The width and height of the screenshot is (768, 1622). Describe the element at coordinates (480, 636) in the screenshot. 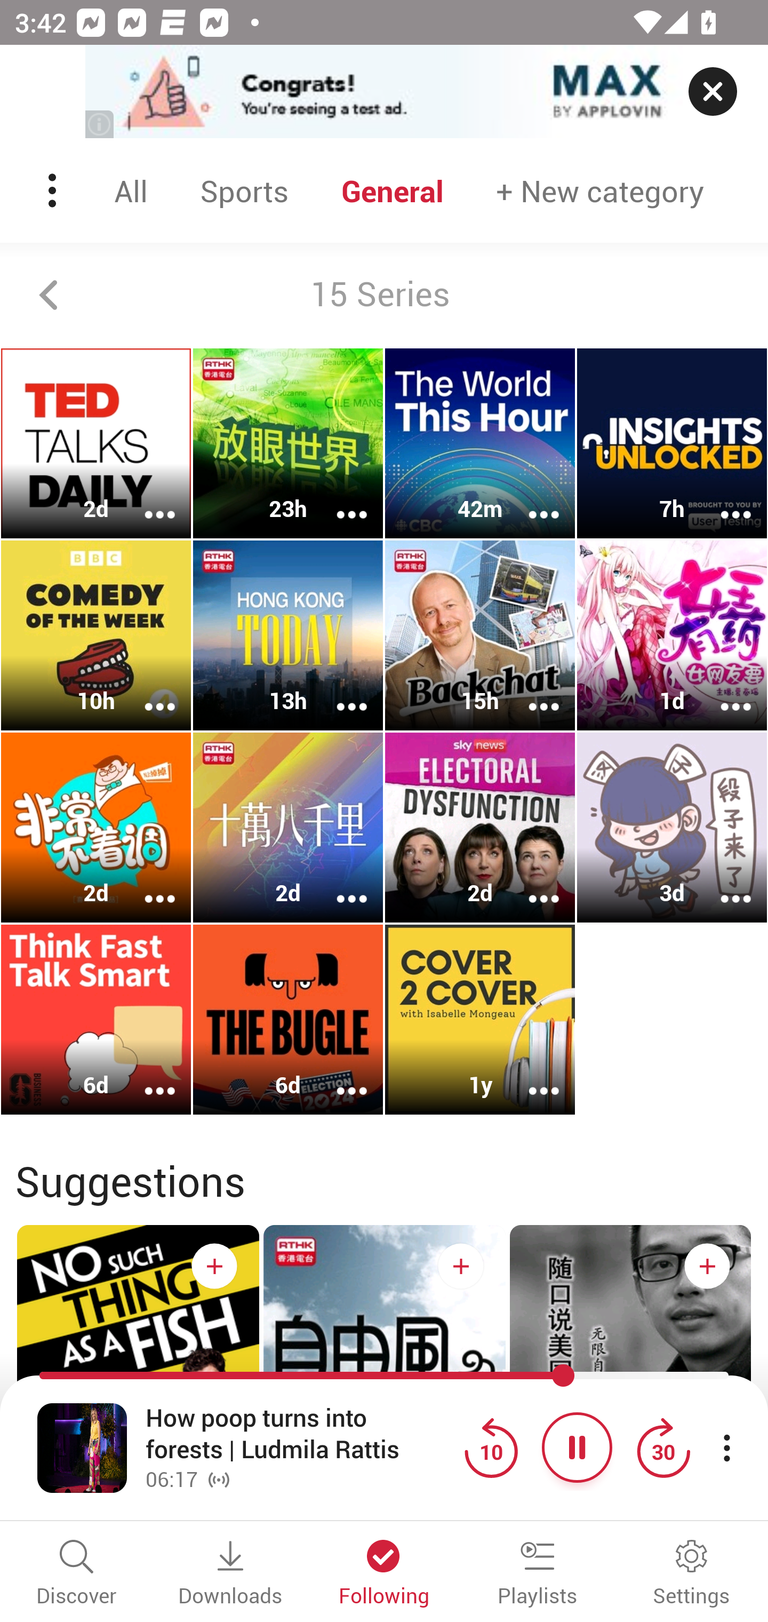

I see `Backchat 15h More options More options` at that location.